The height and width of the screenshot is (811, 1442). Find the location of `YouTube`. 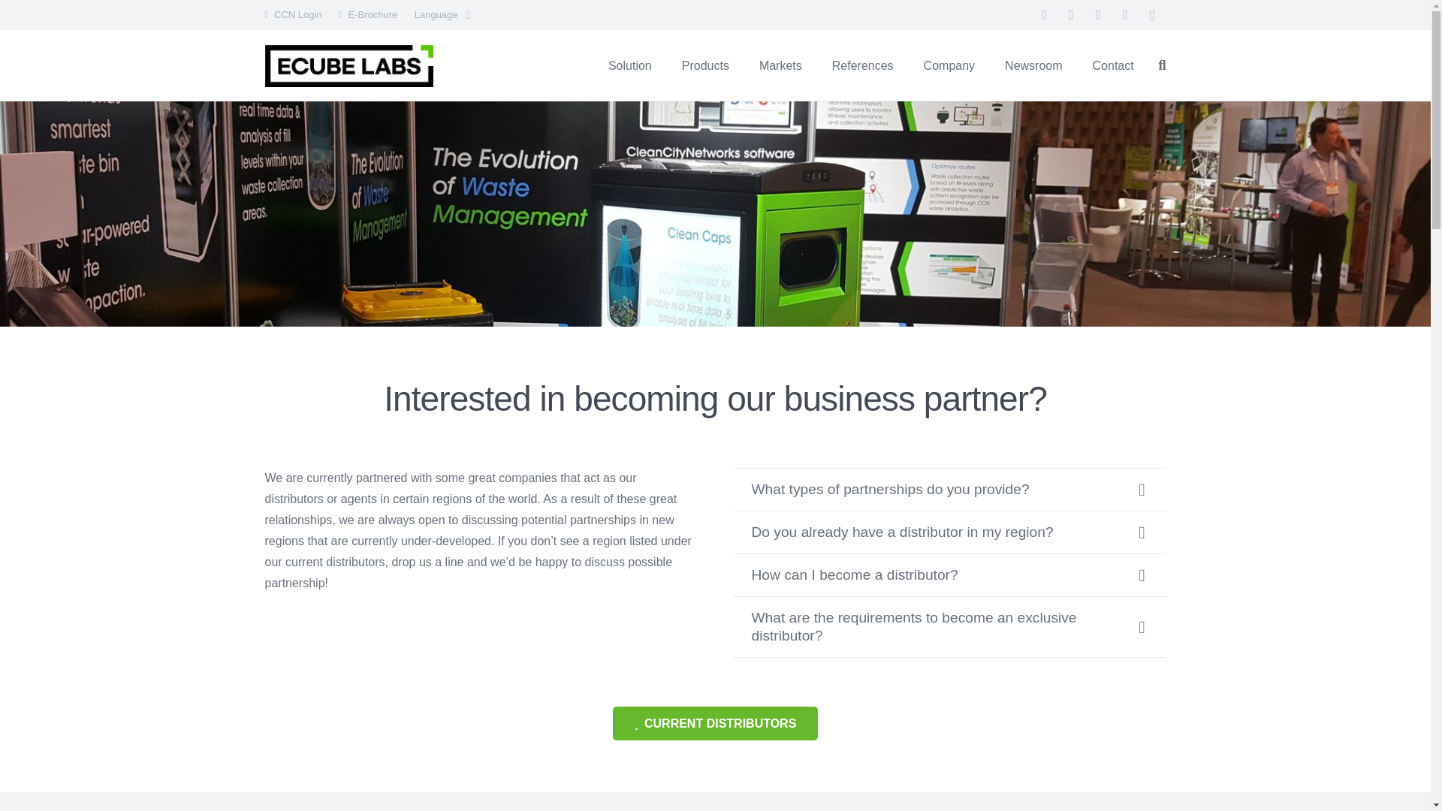

YouTube is located at coordinates (1125, 15).